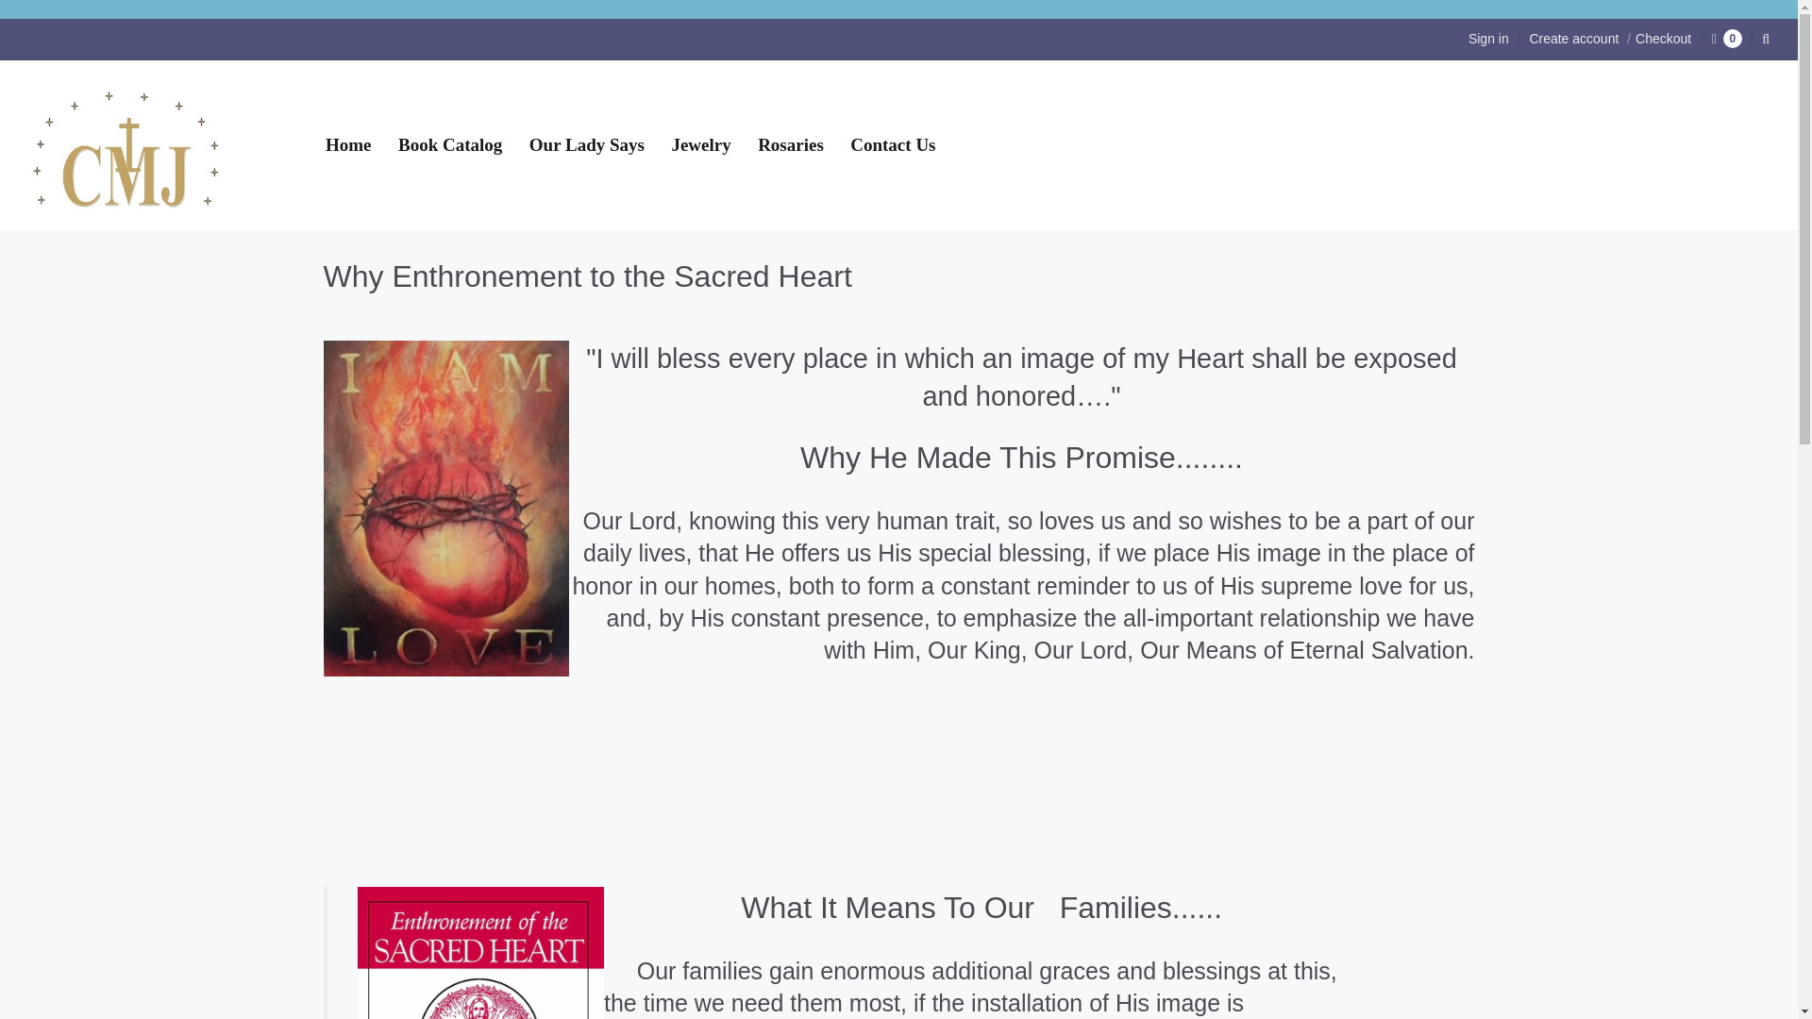 This screenshot has width=1812, height=1019. Describe the element at coordinates (892, 145) in the screenshot. I see `Contact Us` at that location.